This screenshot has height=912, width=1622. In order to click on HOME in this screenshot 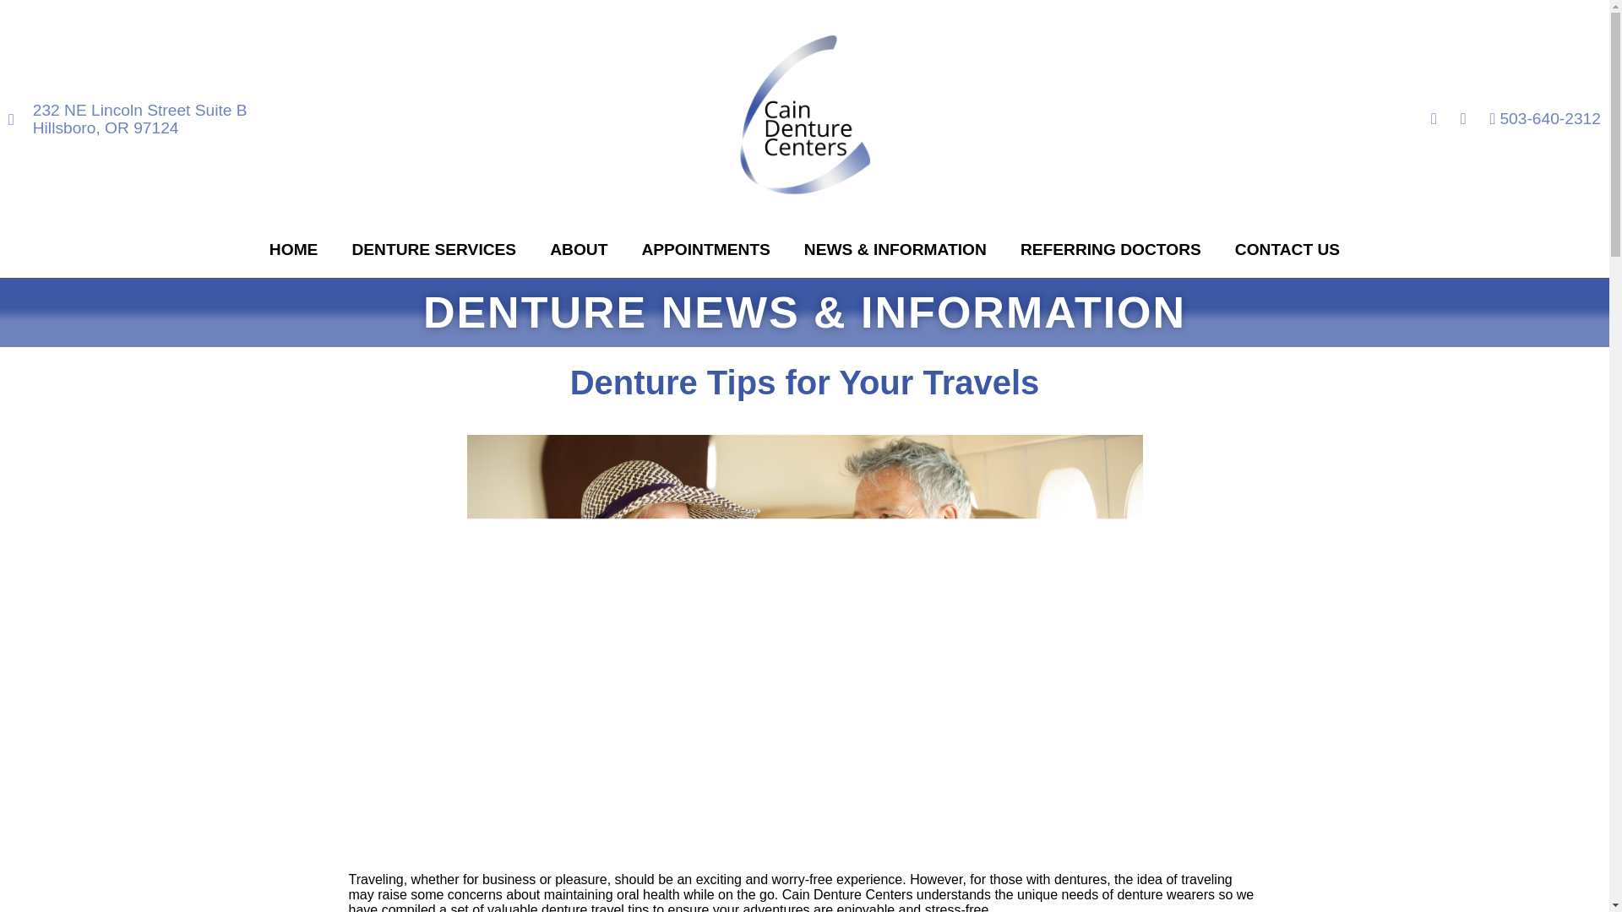, I will do `click(294, 249)`.